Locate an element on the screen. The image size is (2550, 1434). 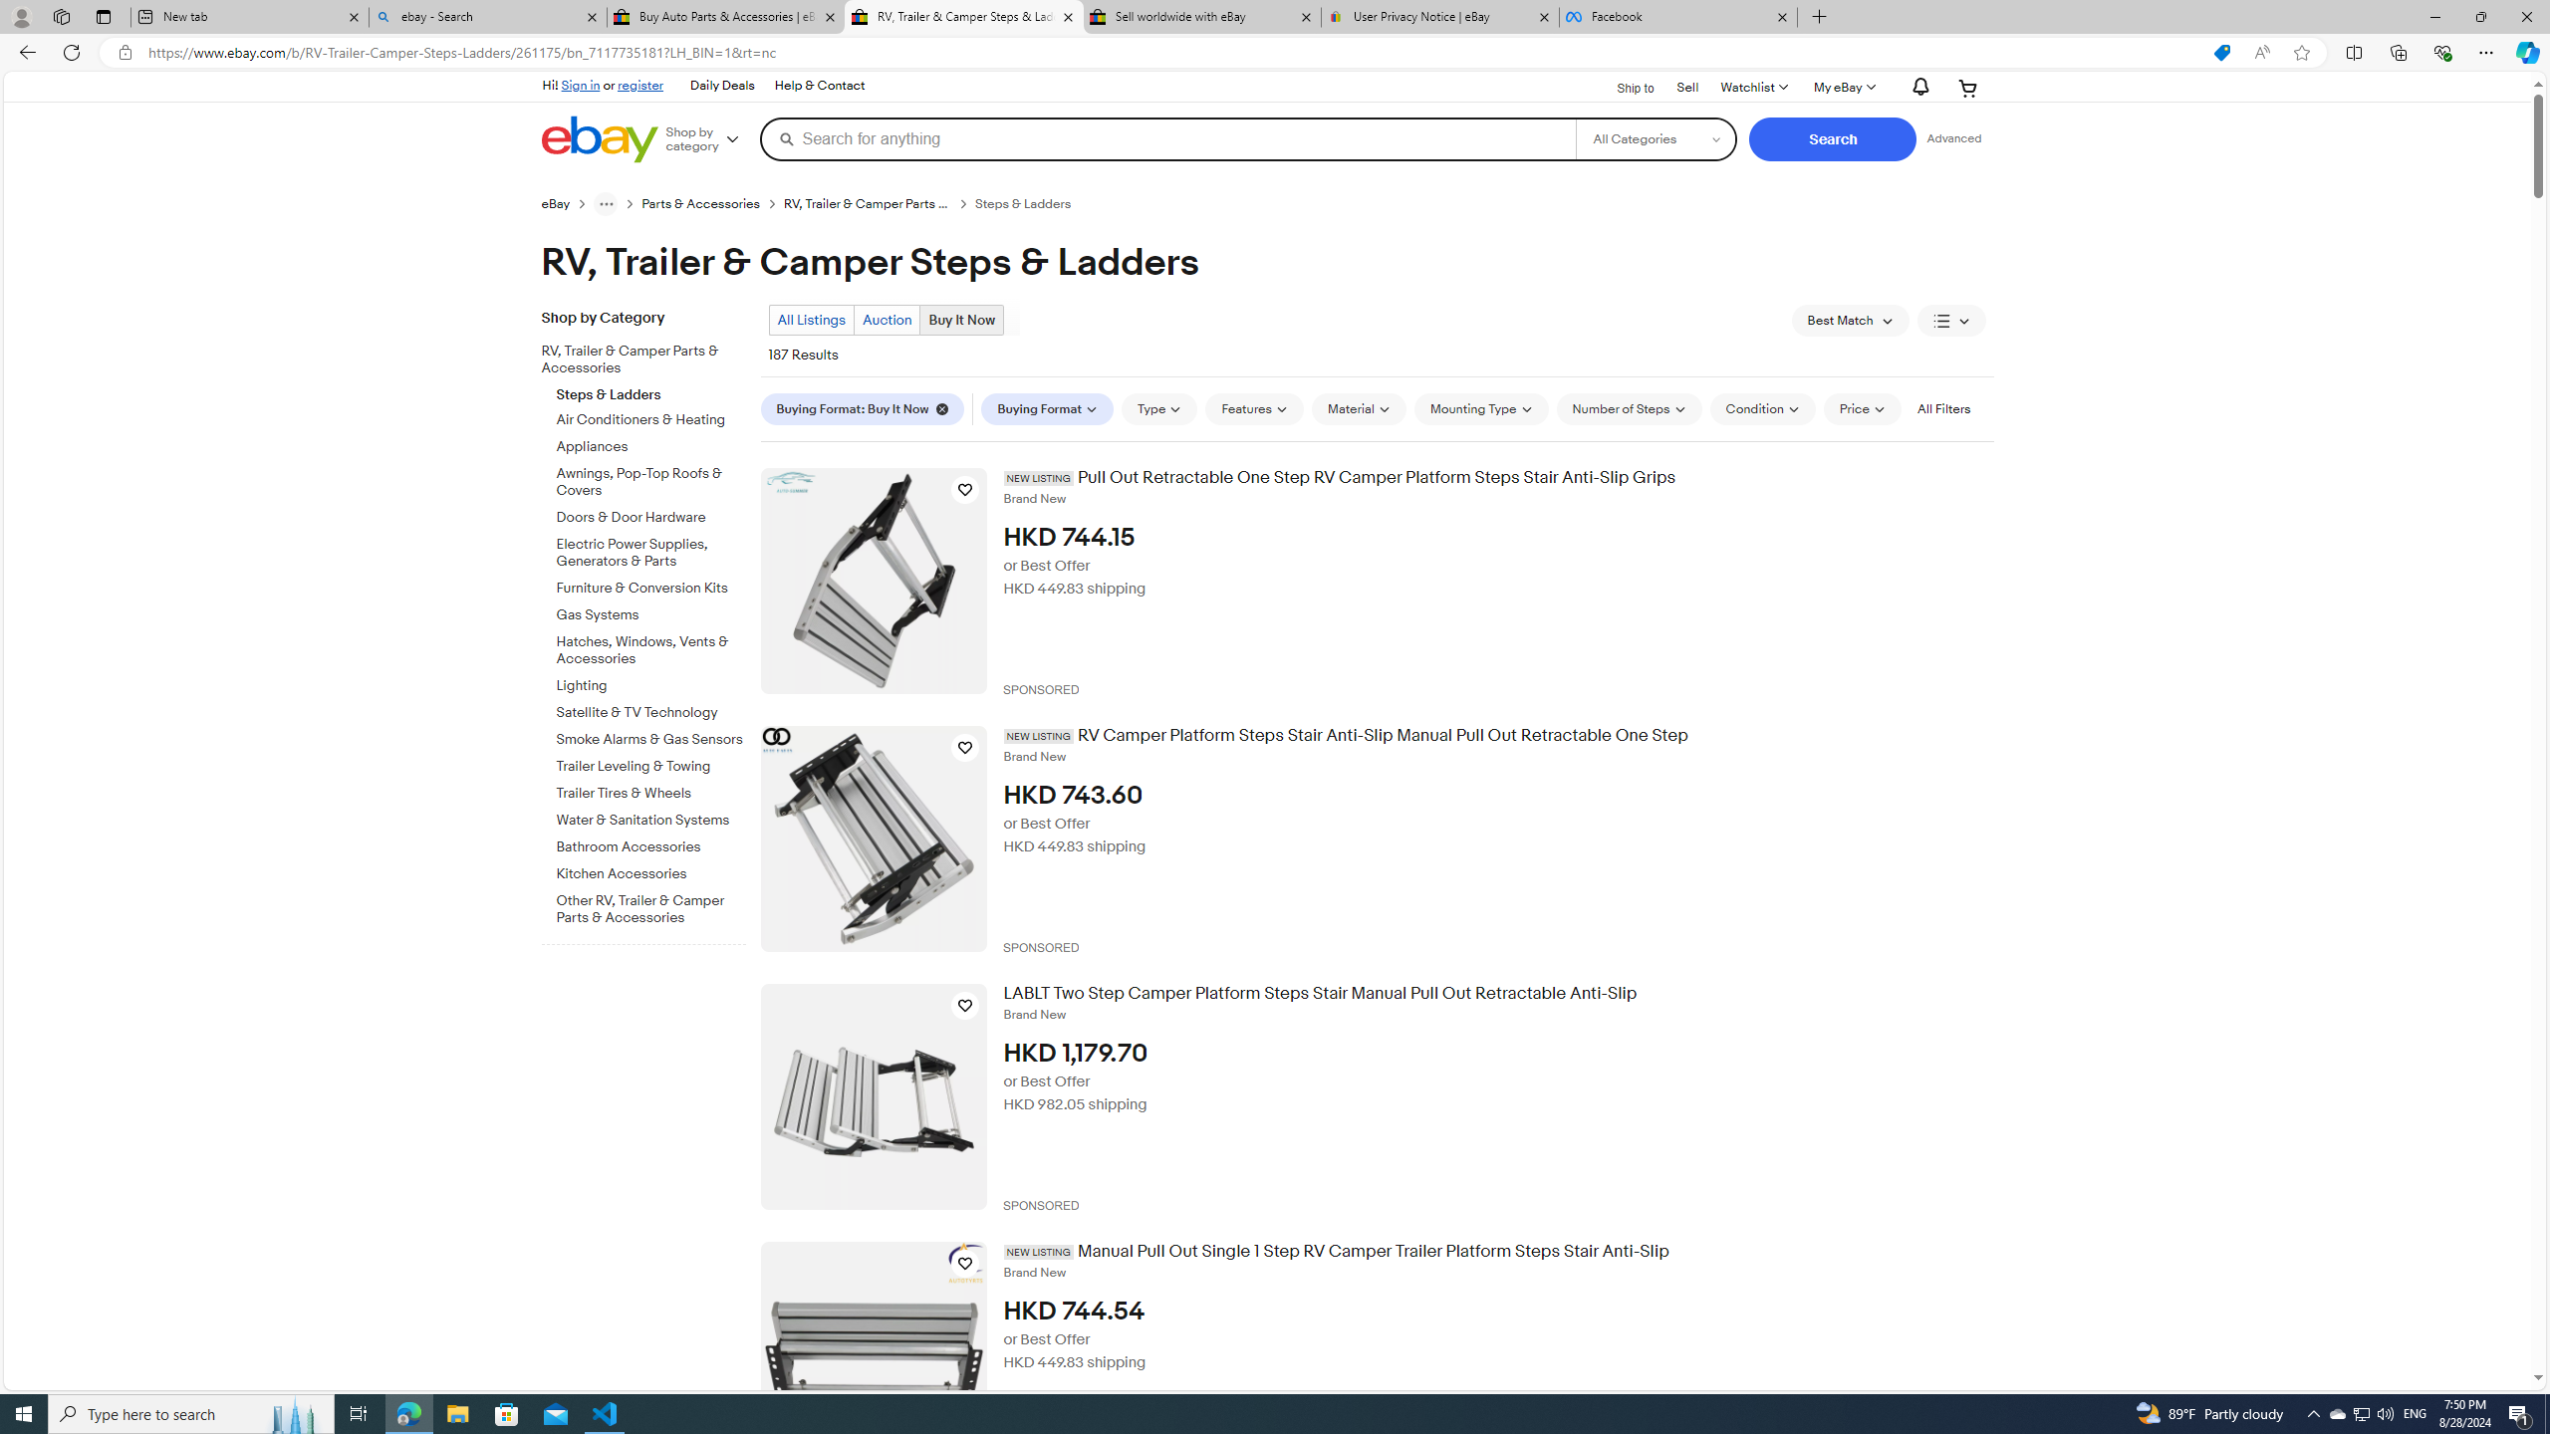
Buying Format: Buy It Now - Remove Filter is located at coordinates (863, 408).